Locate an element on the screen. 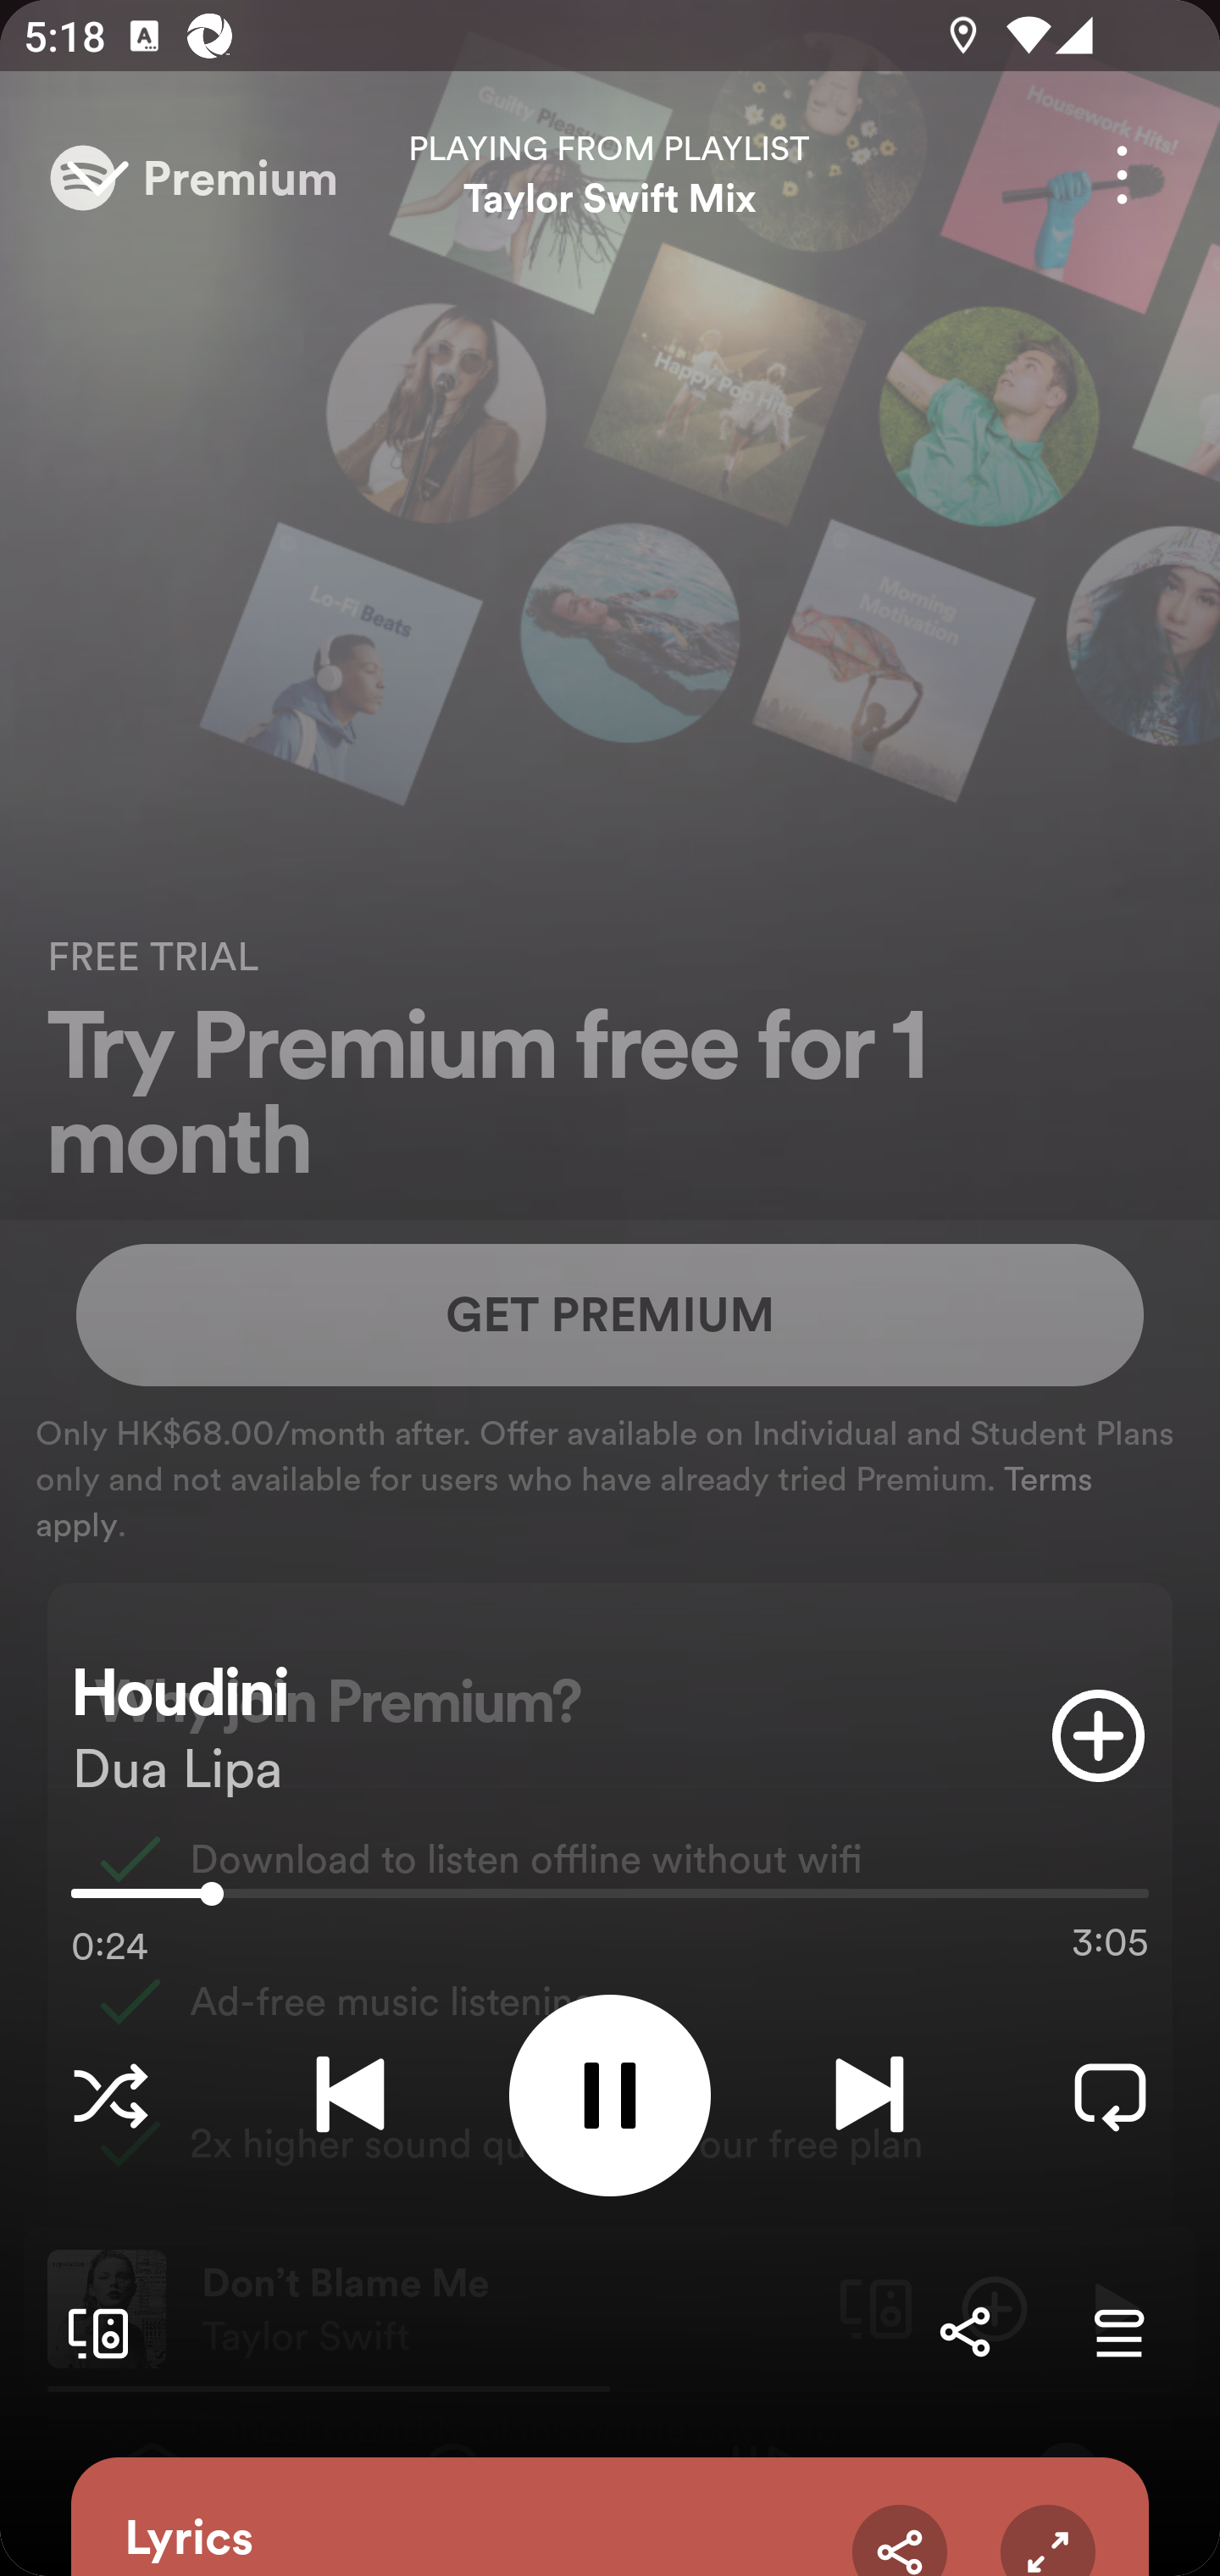 The width and height of the screenshot is (1220, 2576). Close is located at coordinates (97, 175).